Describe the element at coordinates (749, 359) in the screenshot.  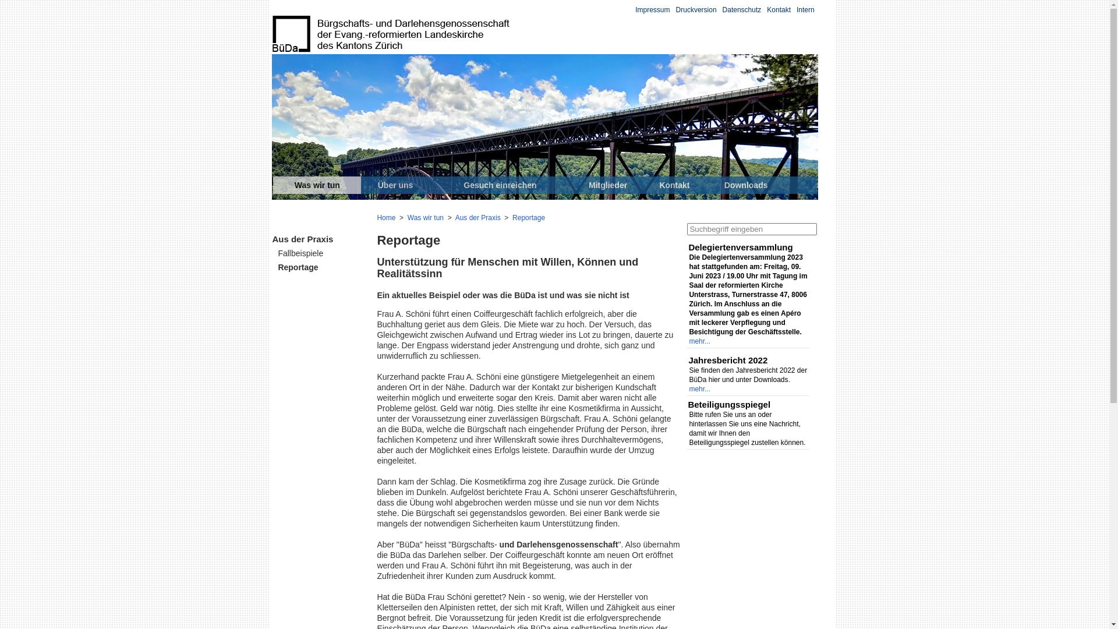
I see `Jahresbericht 2022` at that location.